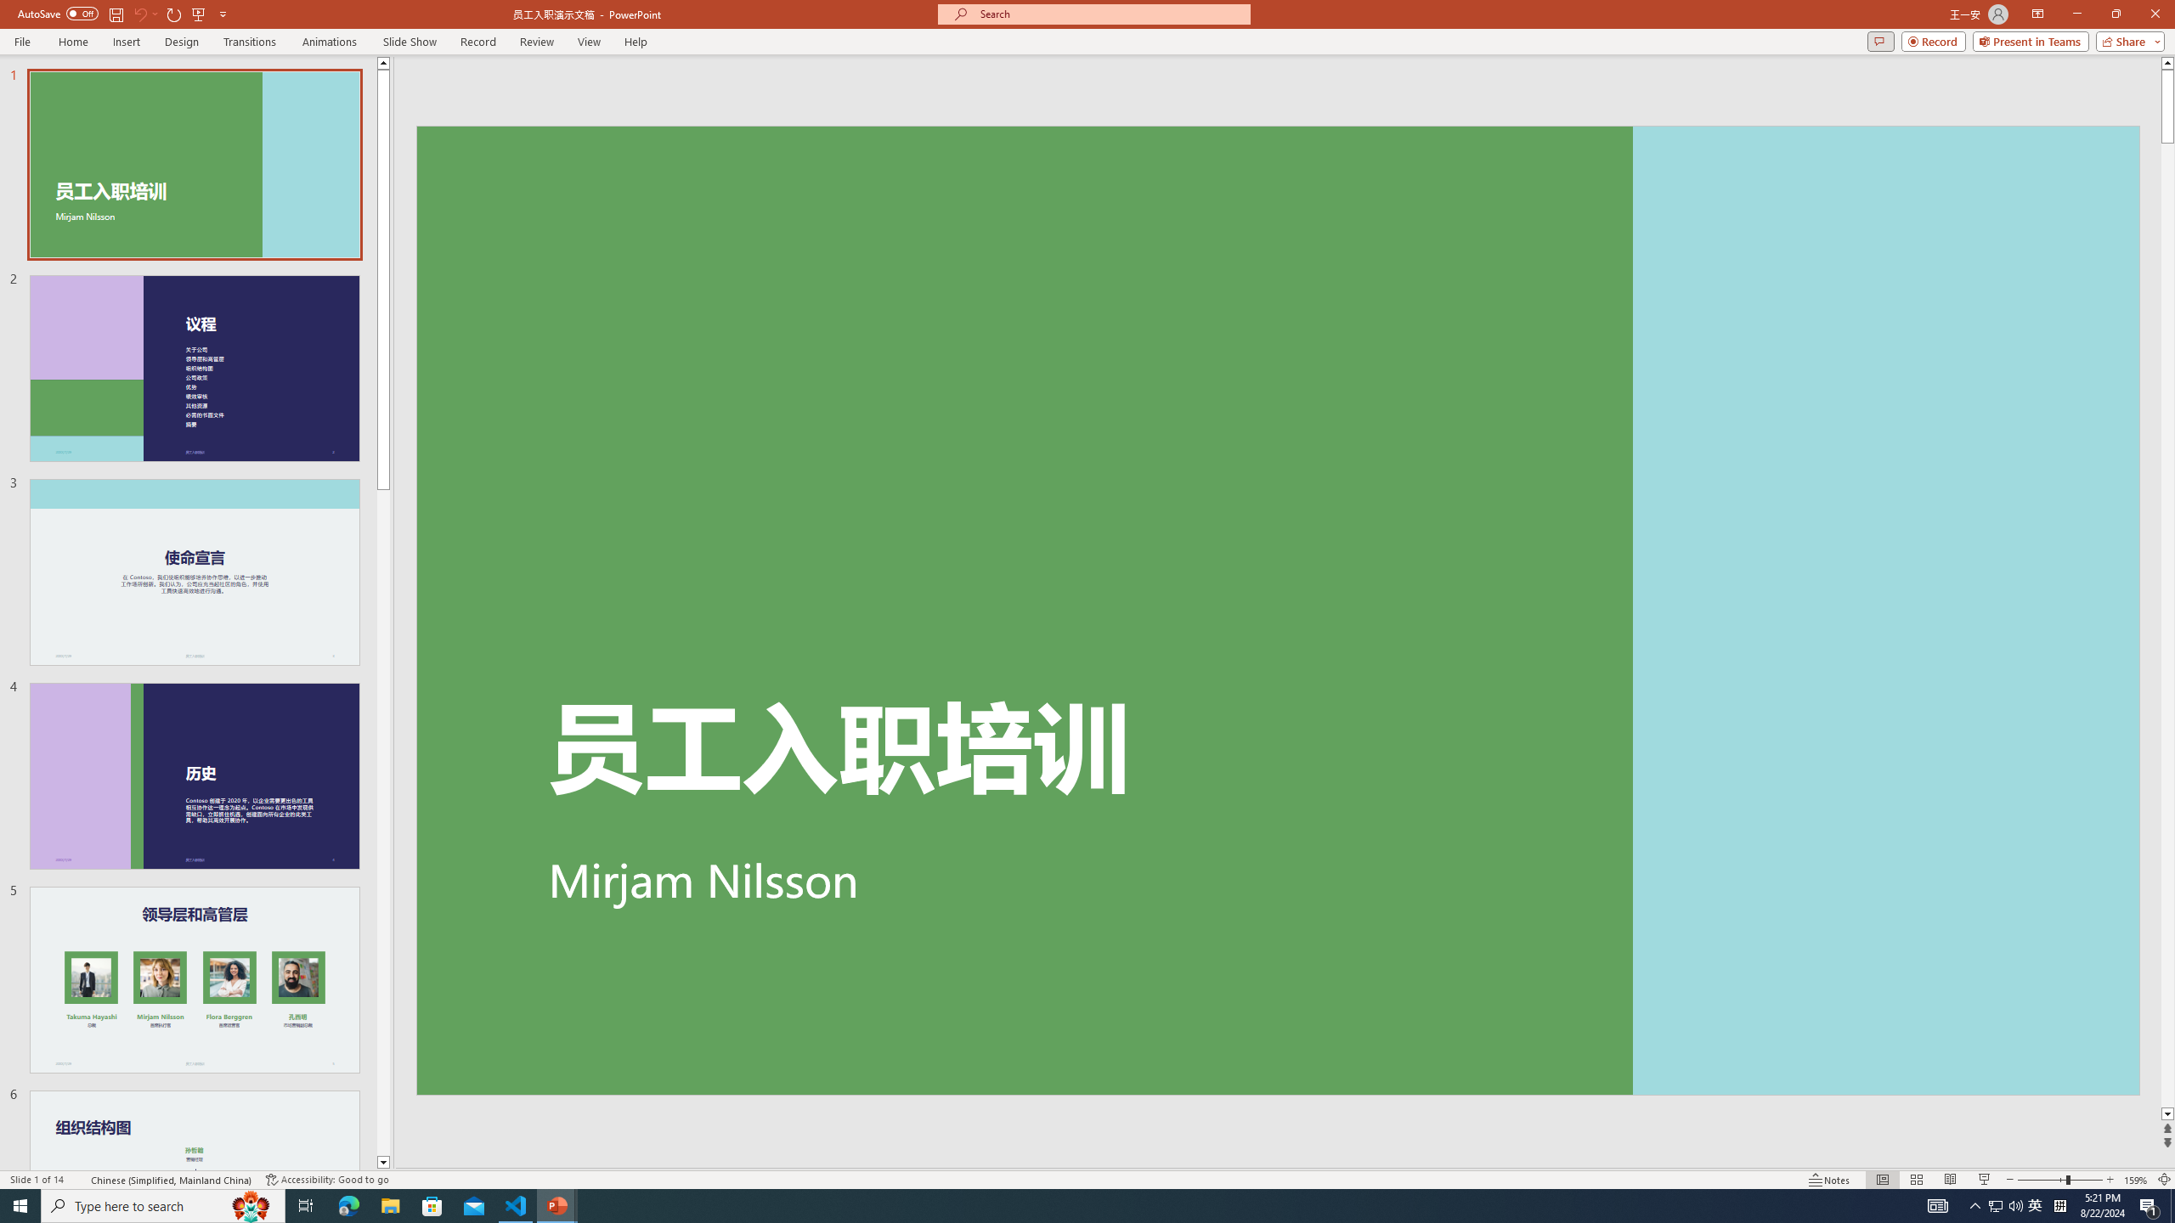  Describe the element at coordinates (79, 1180) in the screenshot. I see `Spell Check ` at that location.